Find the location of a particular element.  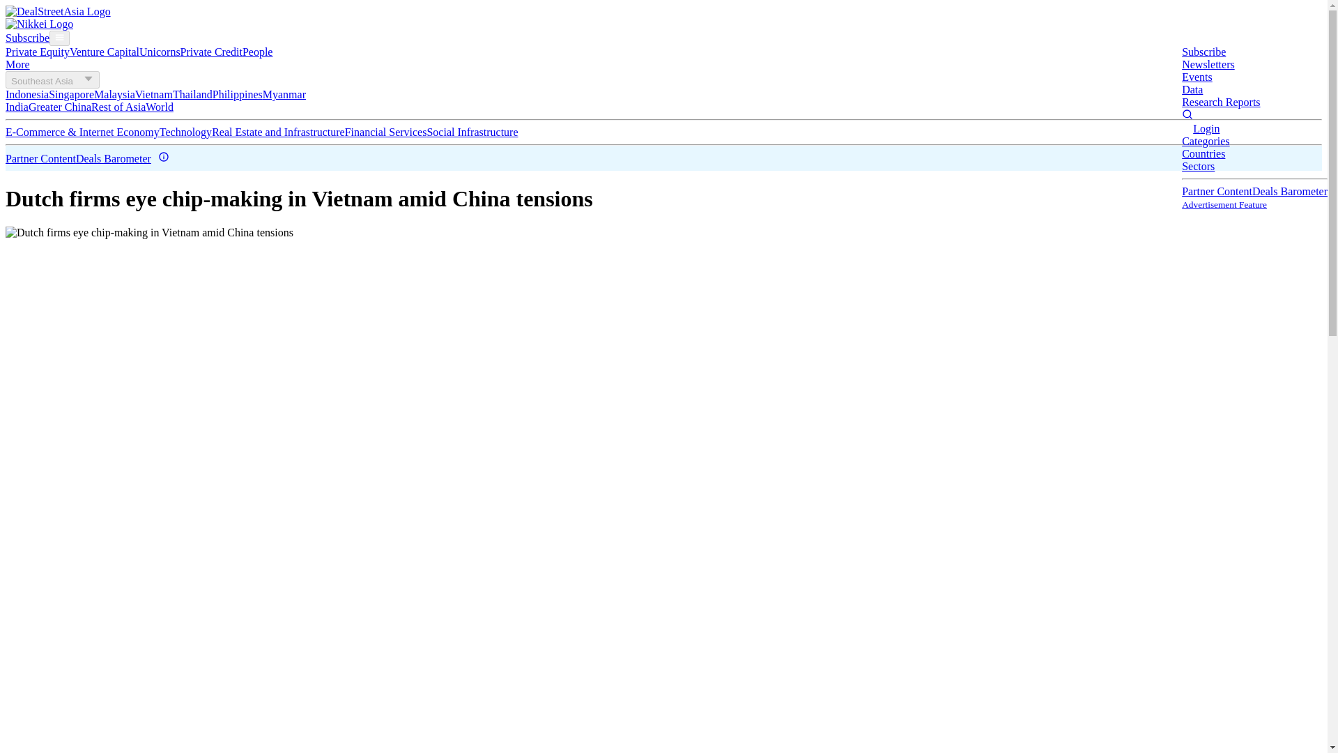

Research Reports is located at coordinates (1221, 102).